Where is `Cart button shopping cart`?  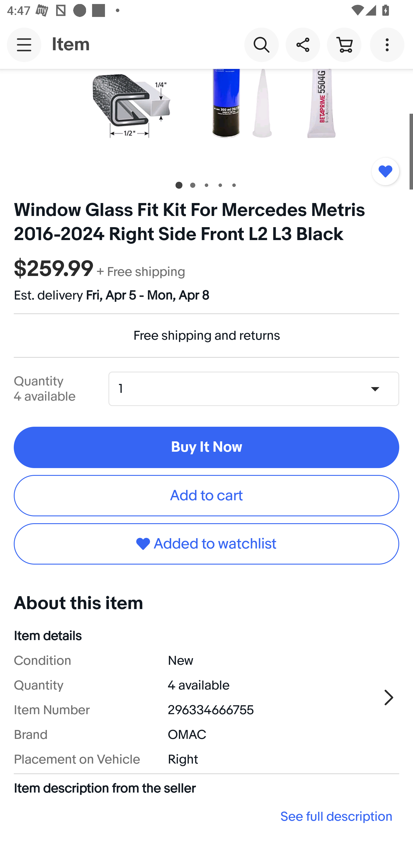
Cart button shopping cart is located at coordinates (344, 44).